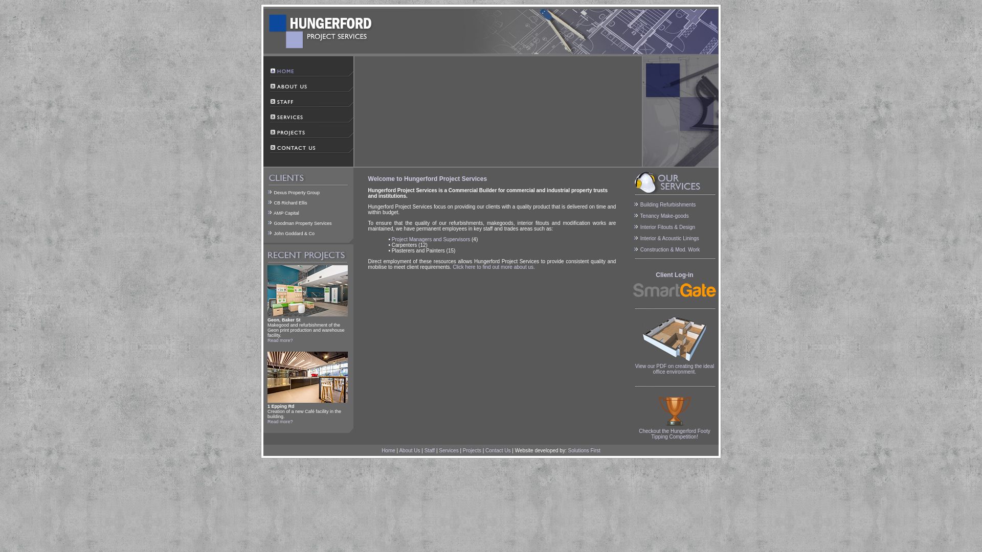 The width and height of the screenshot is (982, 552). What do you see at coordinates (668, 204) in the screenshot?
I see `Building Refurbishments` at bounding box center [668, 204].